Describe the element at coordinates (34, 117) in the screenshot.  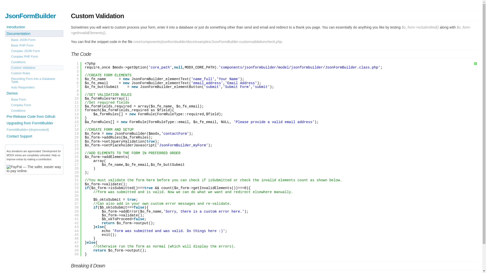
I see `Pre-Release Code from Github` at that location.